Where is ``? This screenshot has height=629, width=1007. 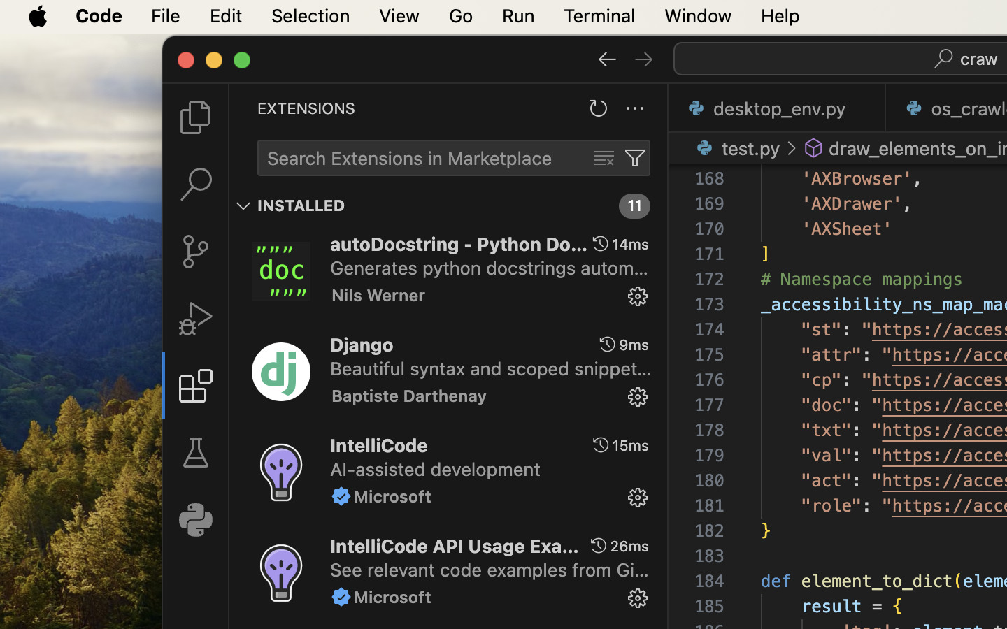  is located at coordinates (196, 117).